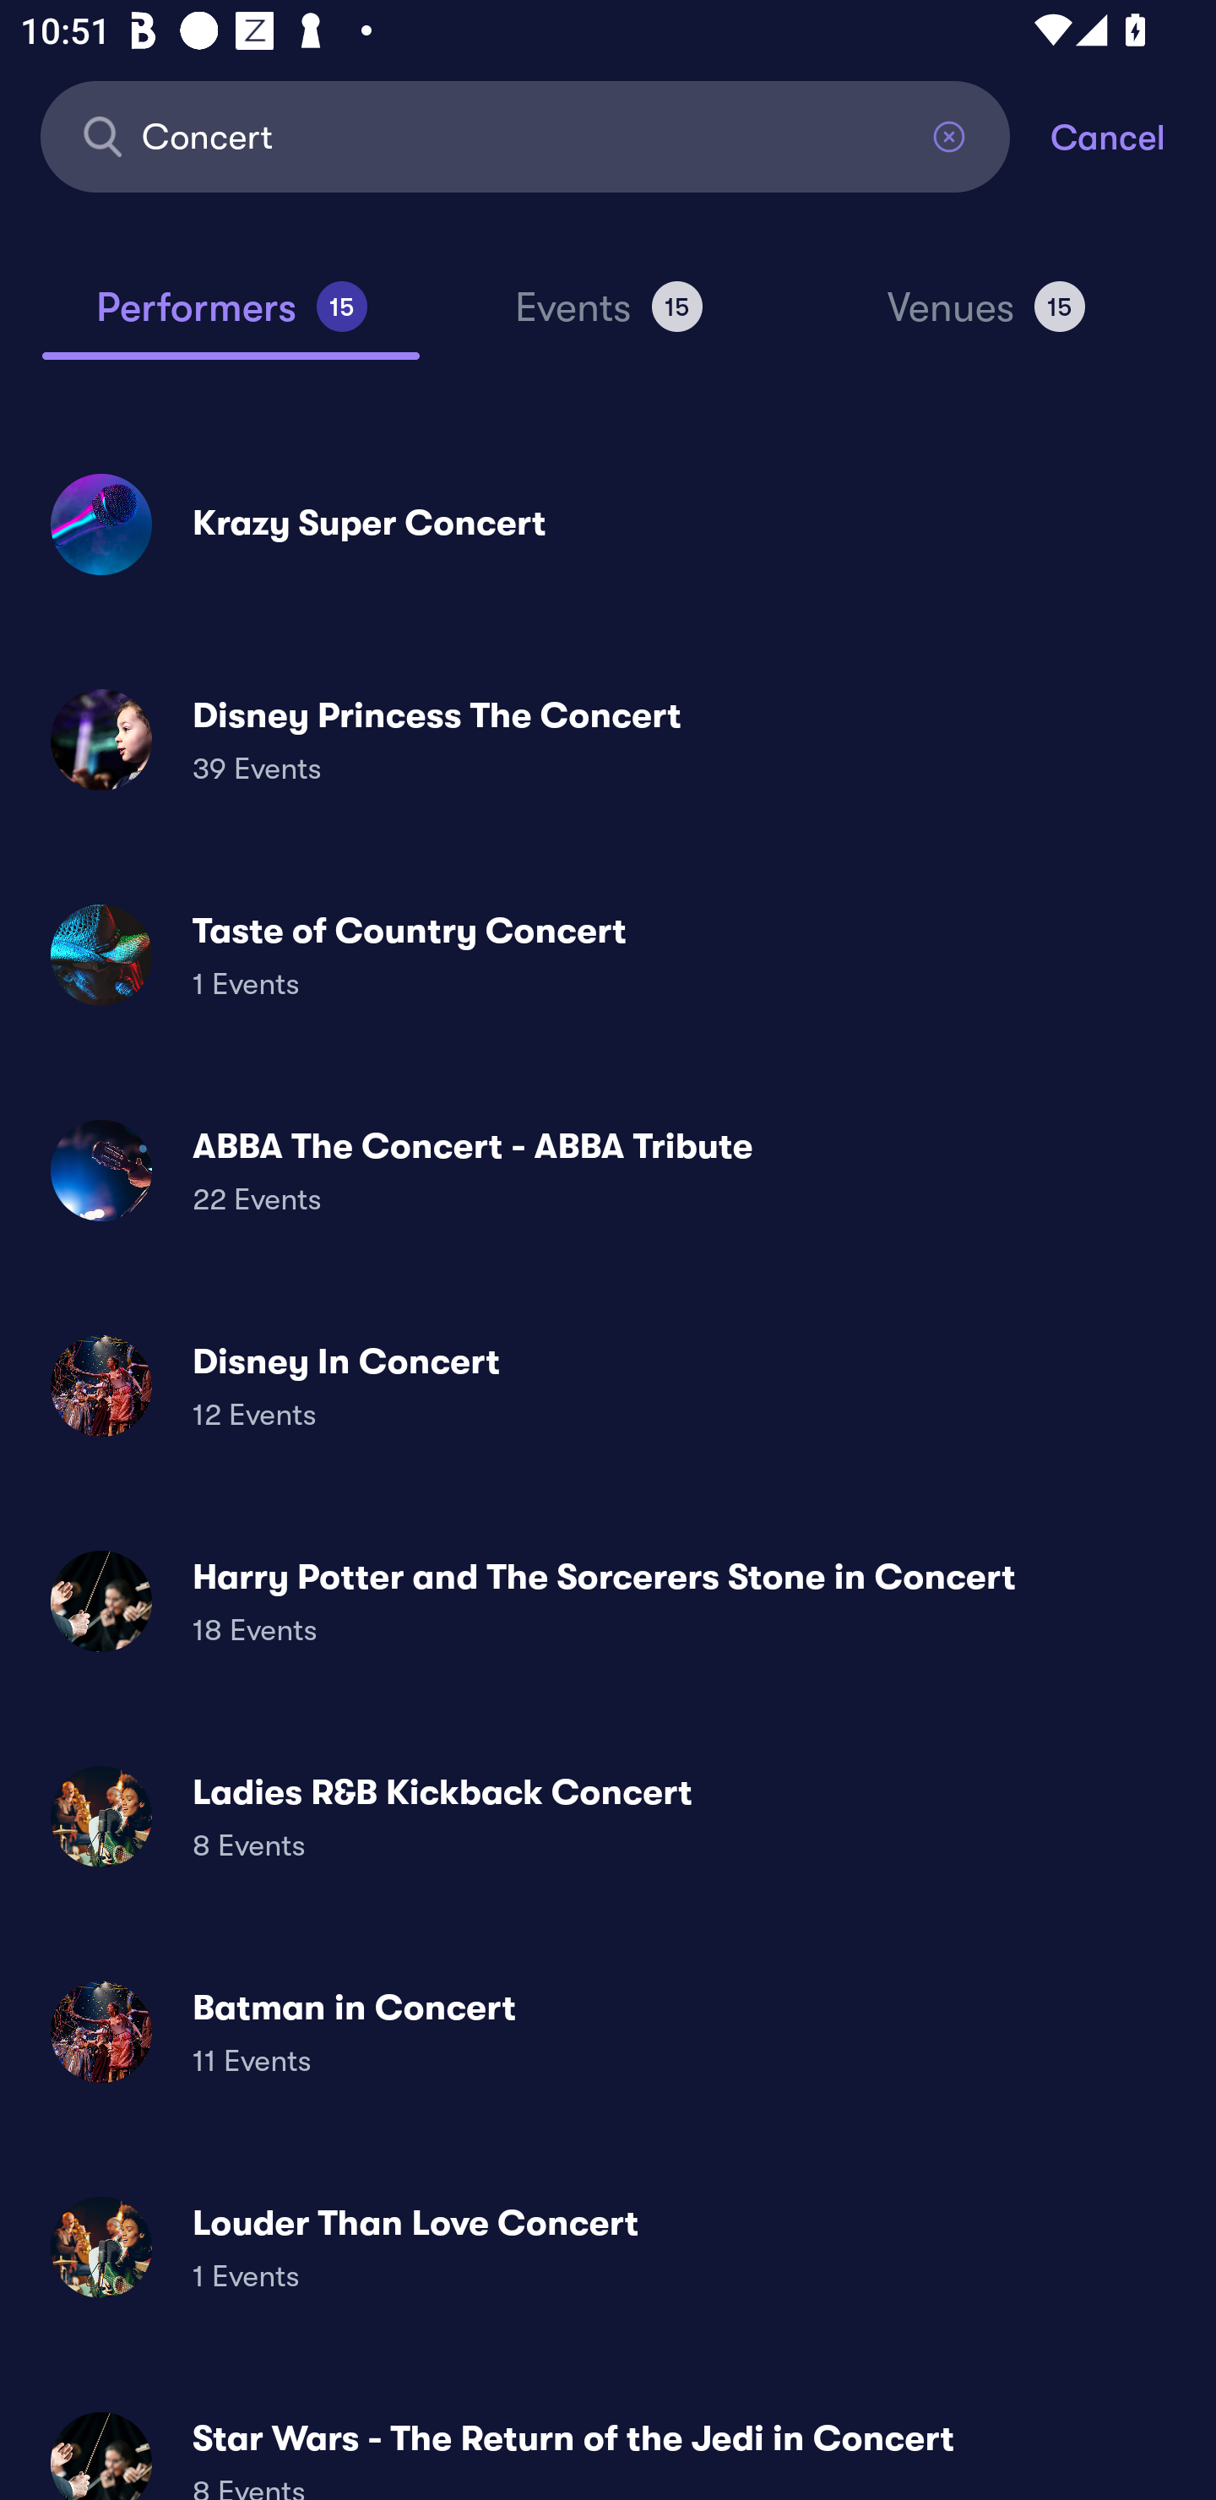 This screenshot has width=1216, height=2500. Describe the element at coordinates (608, 2030) in the screenshot. I see `Batman in Concert 11 Events` at that location.